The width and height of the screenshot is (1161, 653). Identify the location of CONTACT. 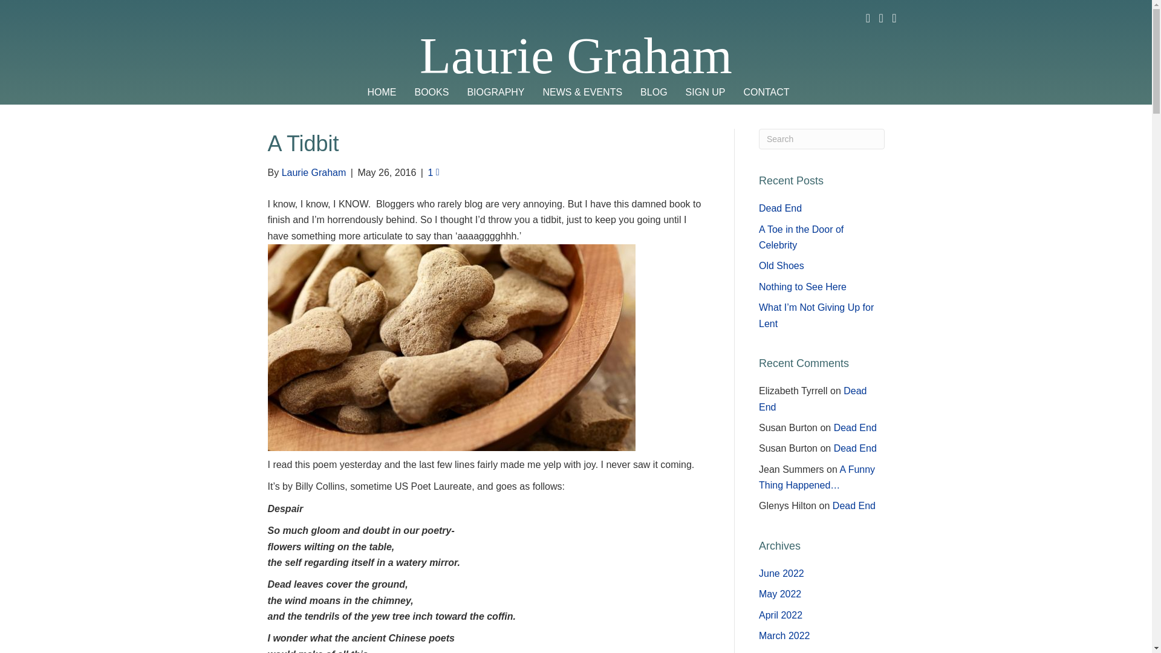
(766, 93).